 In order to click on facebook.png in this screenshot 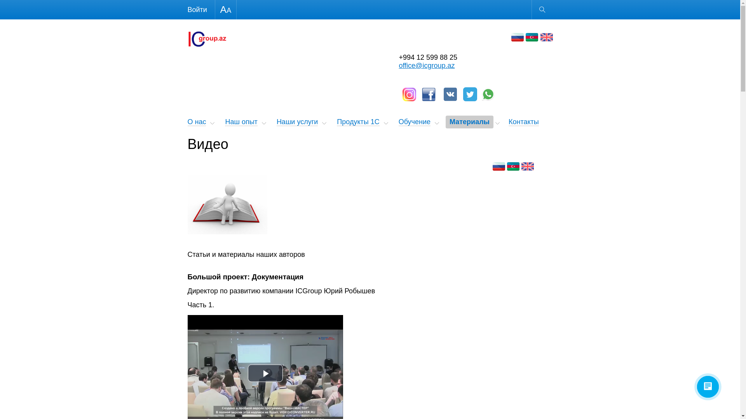, I will do `click(429, 95)`.